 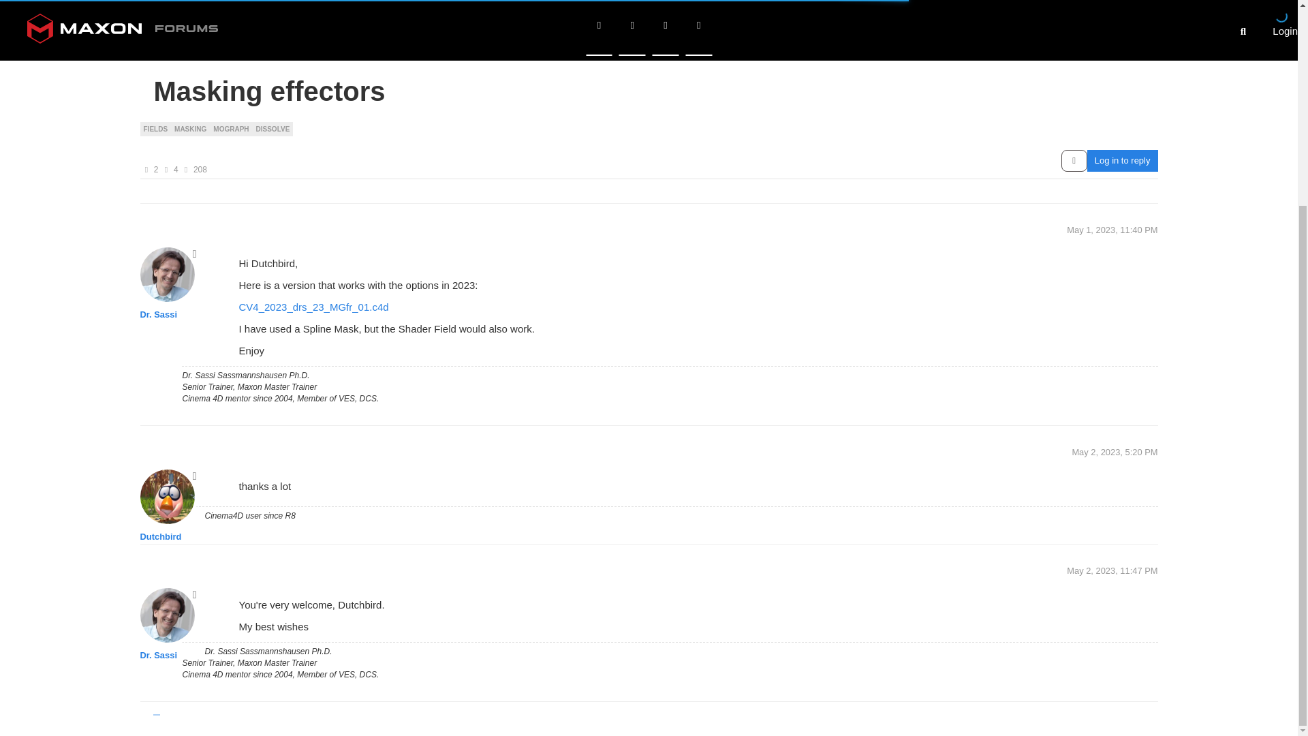 What do you see at coordinates (155, 37) in the screenshot?
I see `FIELDS` at bounding box center [155, 37].